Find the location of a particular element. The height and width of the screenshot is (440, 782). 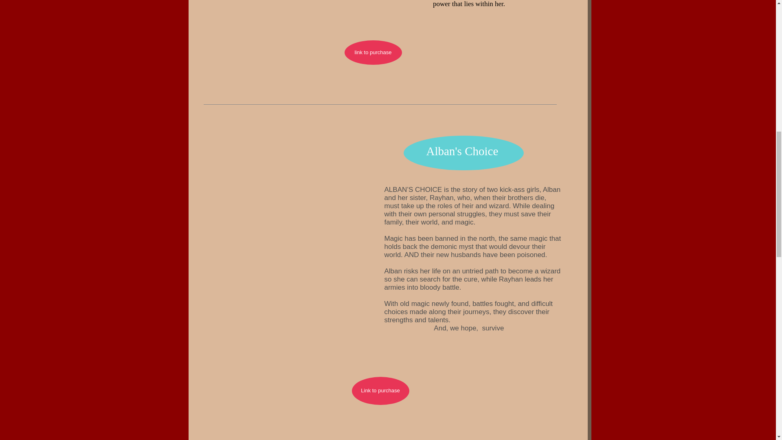

link to purchase is located at coordinates (373, 52).